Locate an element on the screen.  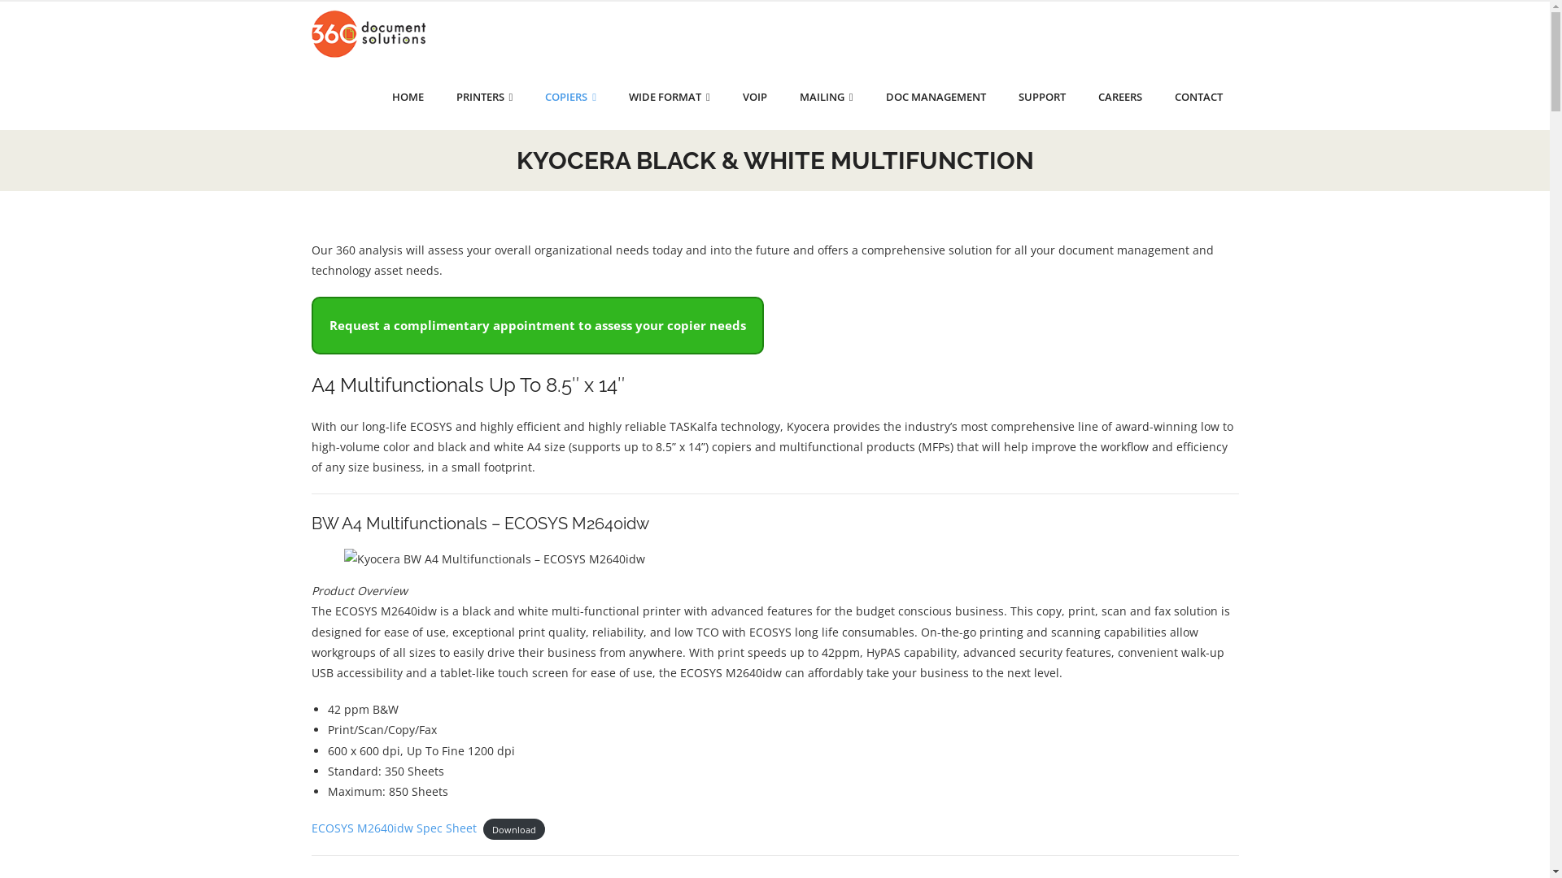
WIDE FORMAT is located at coordinates (670, 98).